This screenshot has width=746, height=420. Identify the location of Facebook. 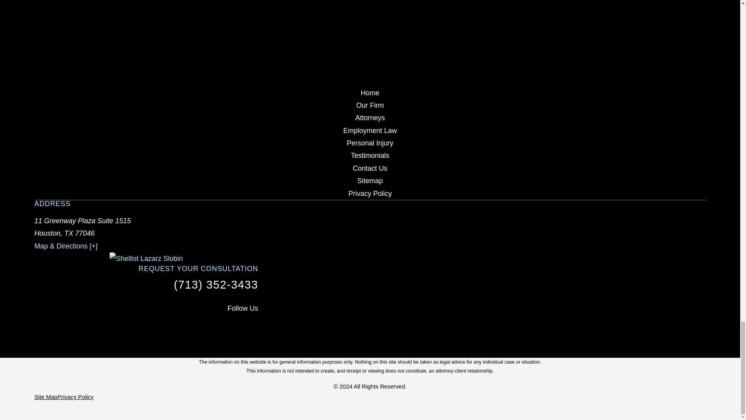
(203, 325).